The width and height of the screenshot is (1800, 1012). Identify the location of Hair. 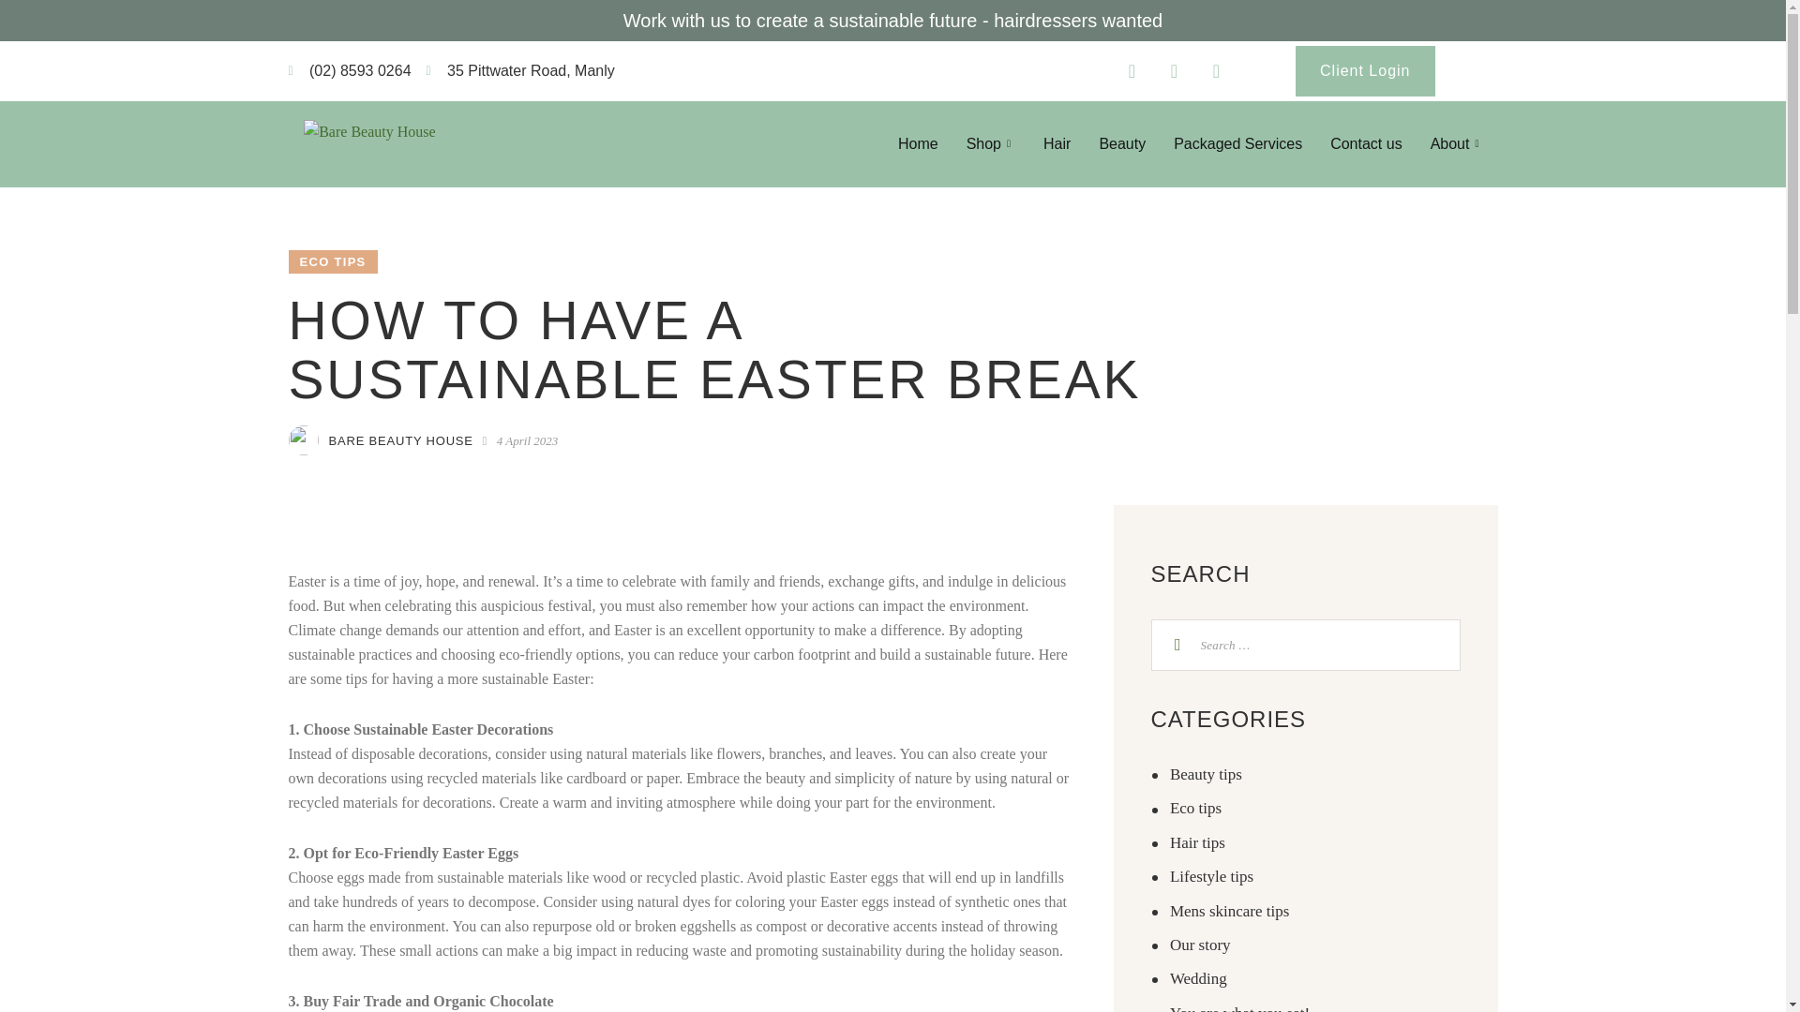
(1057, 144).